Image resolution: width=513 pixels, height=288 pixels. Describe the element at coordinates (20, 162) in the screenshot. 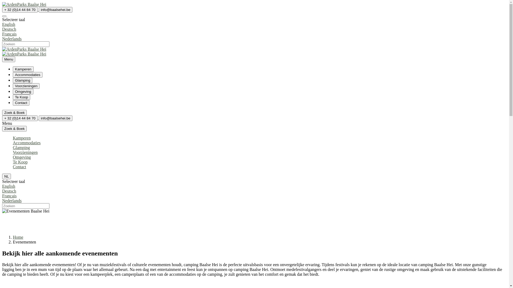

I see `Te Koop` at that location.